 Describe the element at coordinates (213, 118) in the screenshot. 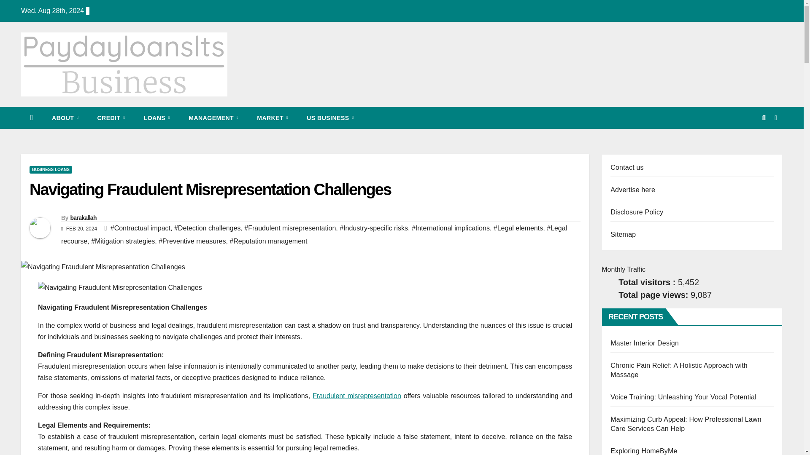

I see `MANAGEMENT` at that location.